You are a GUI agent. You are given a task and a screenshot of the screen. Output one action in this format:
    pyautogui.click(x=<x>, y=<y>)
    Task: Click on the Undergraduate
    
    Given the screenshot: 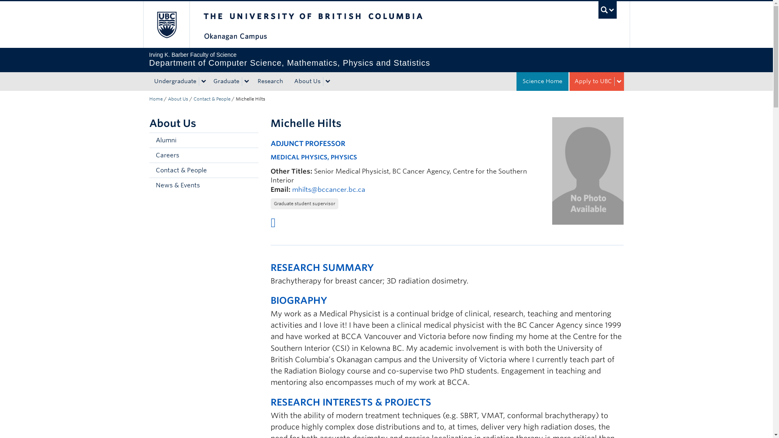 What is the action you would take?
    pyautogui.click(x=174, y=81)
    